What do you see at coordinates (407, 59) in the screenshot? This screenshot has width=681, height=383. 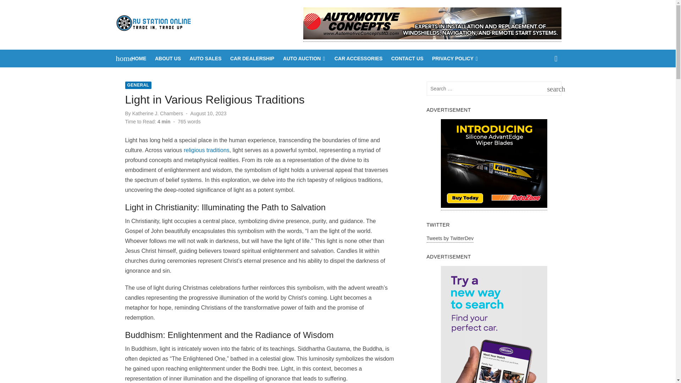 I see `HOME` at bounding box center [407, 59].